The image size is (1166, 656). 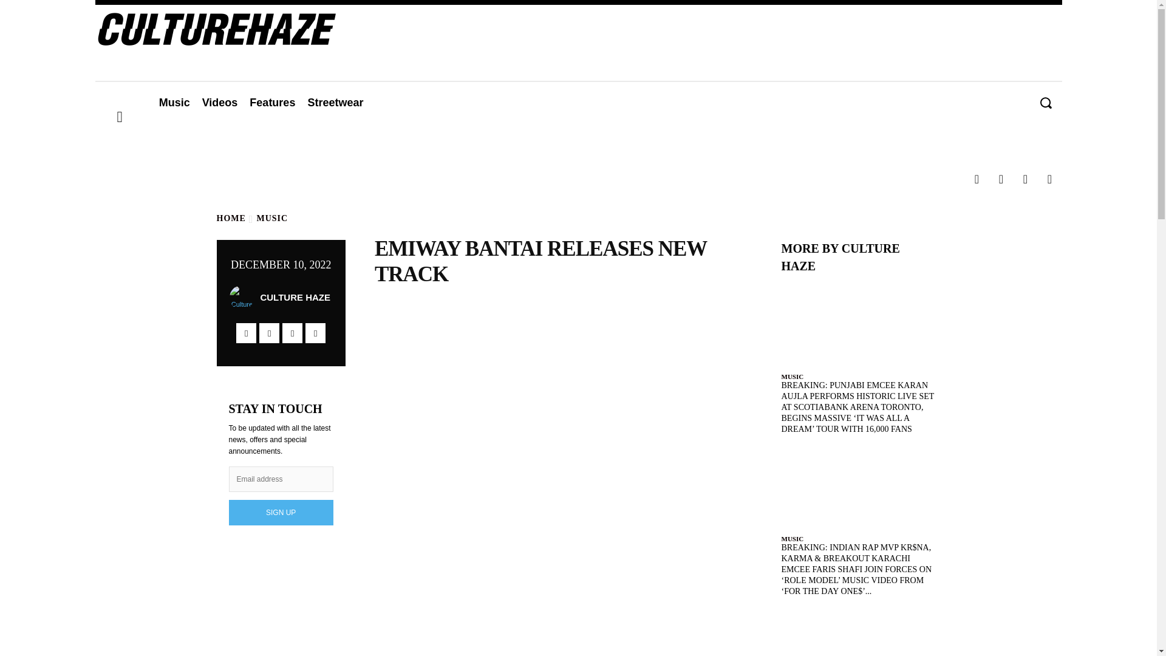 What do you see at coordinates (272, 102) in the screenshot?
I see `Features` at bounding box center [272, 102].